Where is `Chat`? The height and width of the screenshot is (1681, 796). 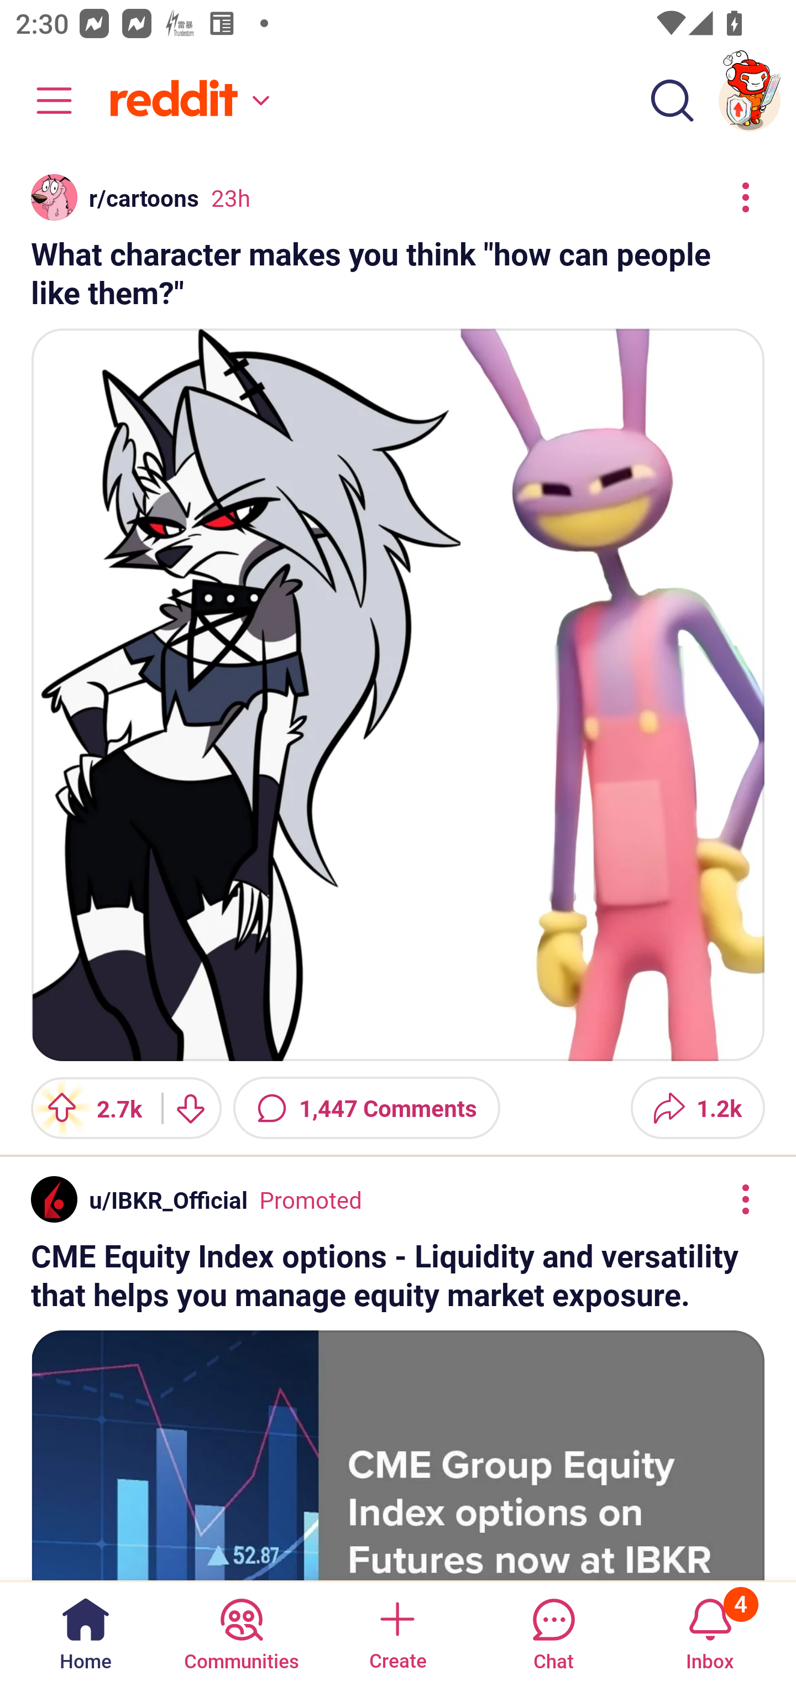
Chat is located at coordinates (553, 1630).